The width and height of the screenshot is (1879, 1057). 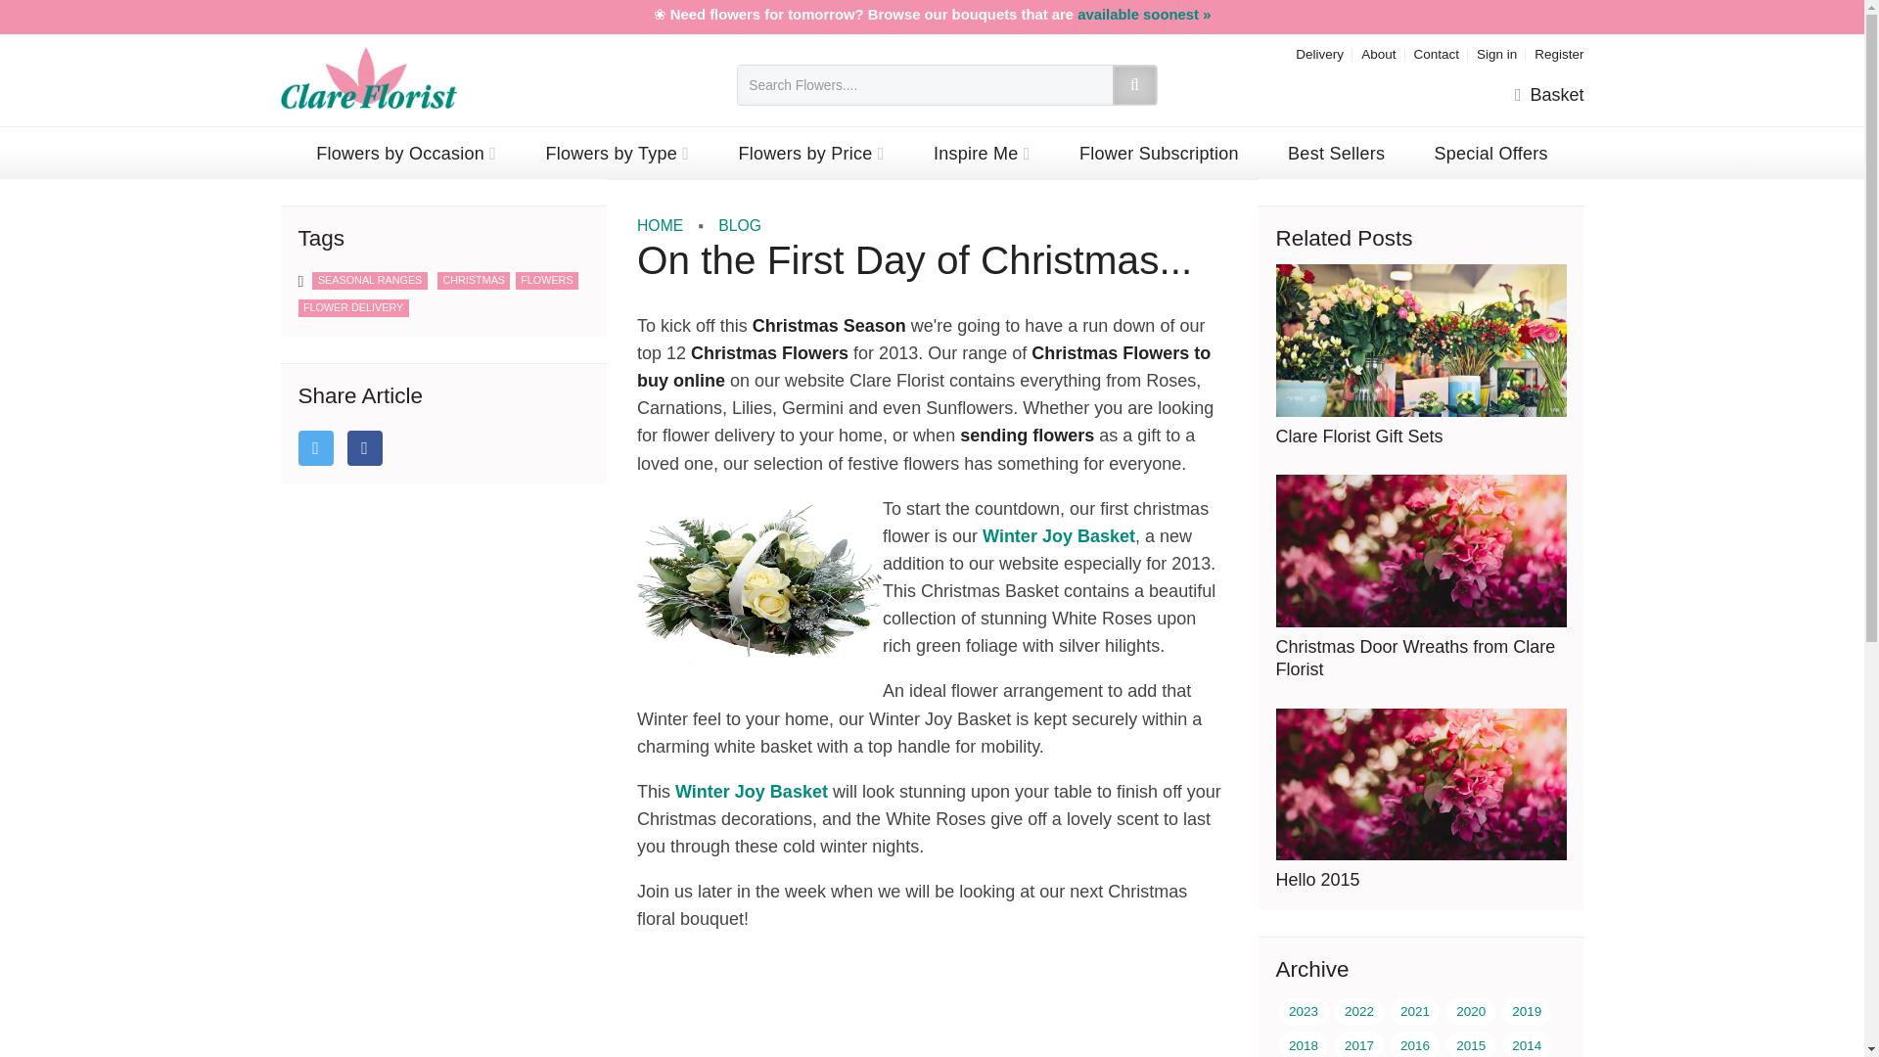 I want to click on Sign in, so click(x=1496, y=53).